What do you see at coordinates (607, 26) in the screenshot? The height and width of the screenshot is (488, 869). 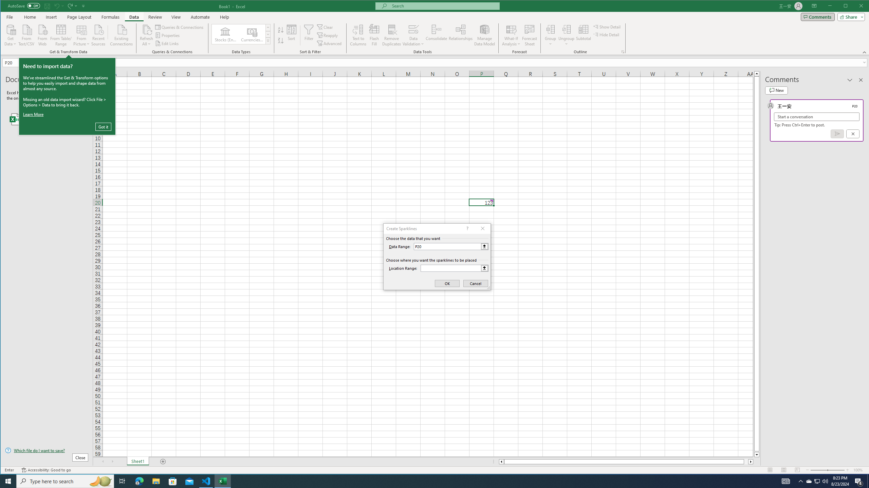 I see `Show Detail` at bounding box center [607, 26].